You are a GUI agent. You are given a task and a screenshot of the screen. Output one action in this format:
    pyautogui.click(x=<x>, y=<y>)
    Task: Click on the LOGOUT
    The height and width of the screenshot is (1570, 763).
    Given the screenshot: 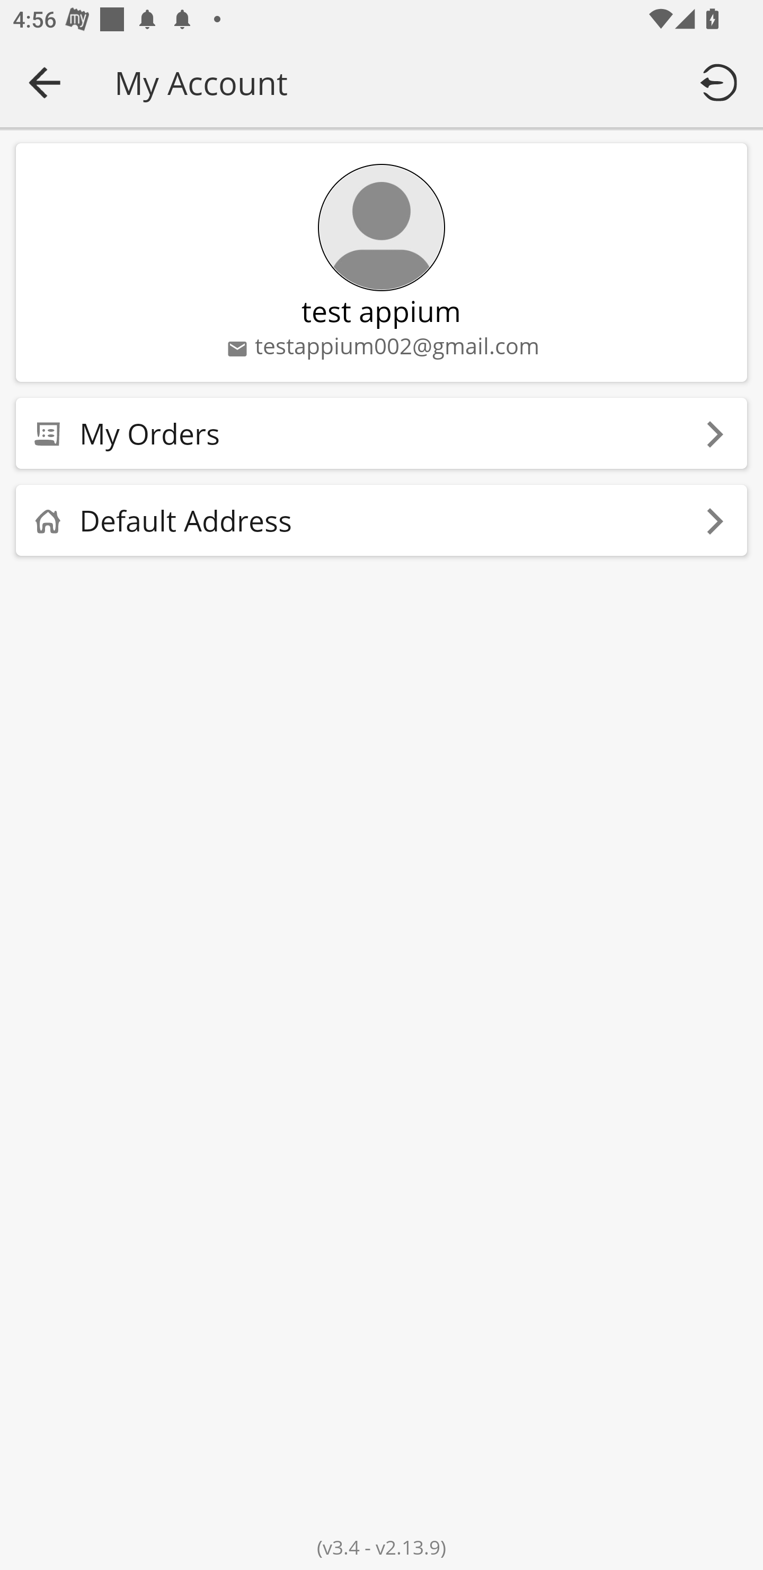 What is the action you would take?
    pyautogui.click(x=722, y=82)
    